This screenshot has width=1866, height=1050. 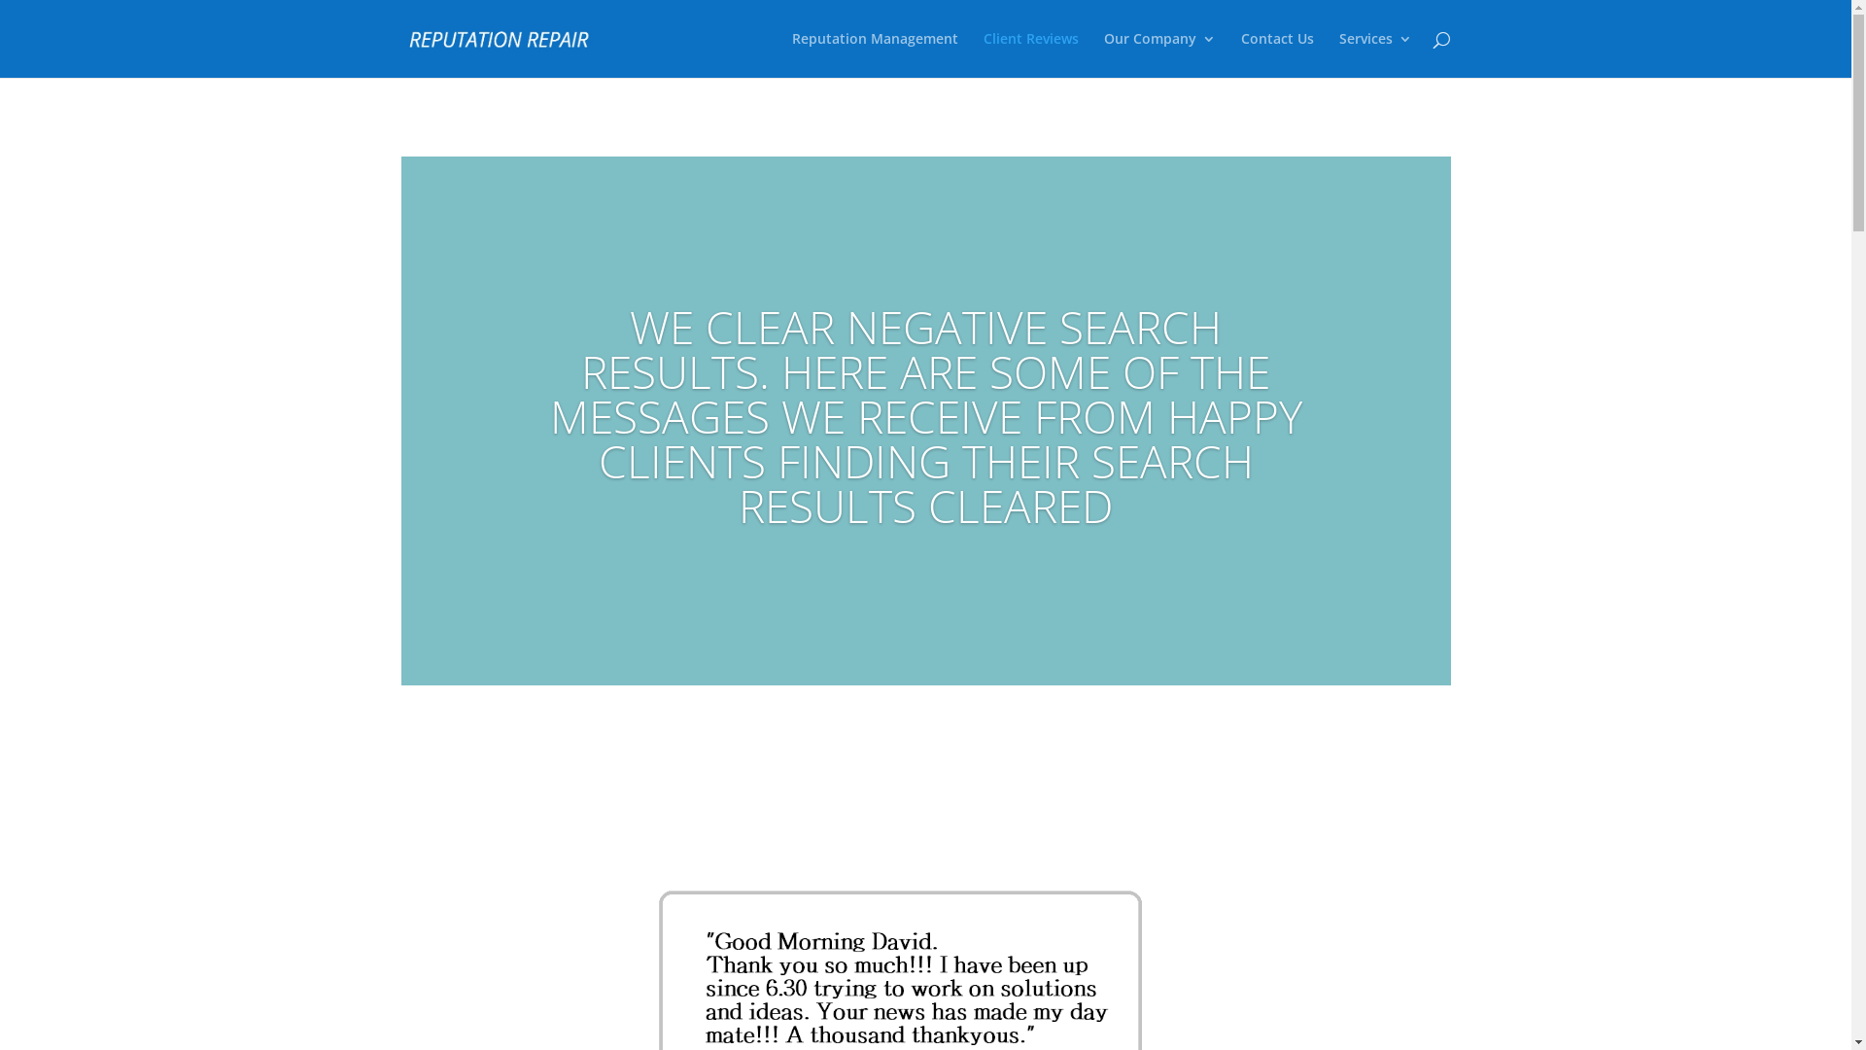 What do you see at coordinates (875, 54) in the screenshot?
I see `Reputation Management` at bounding box center [875, 54].